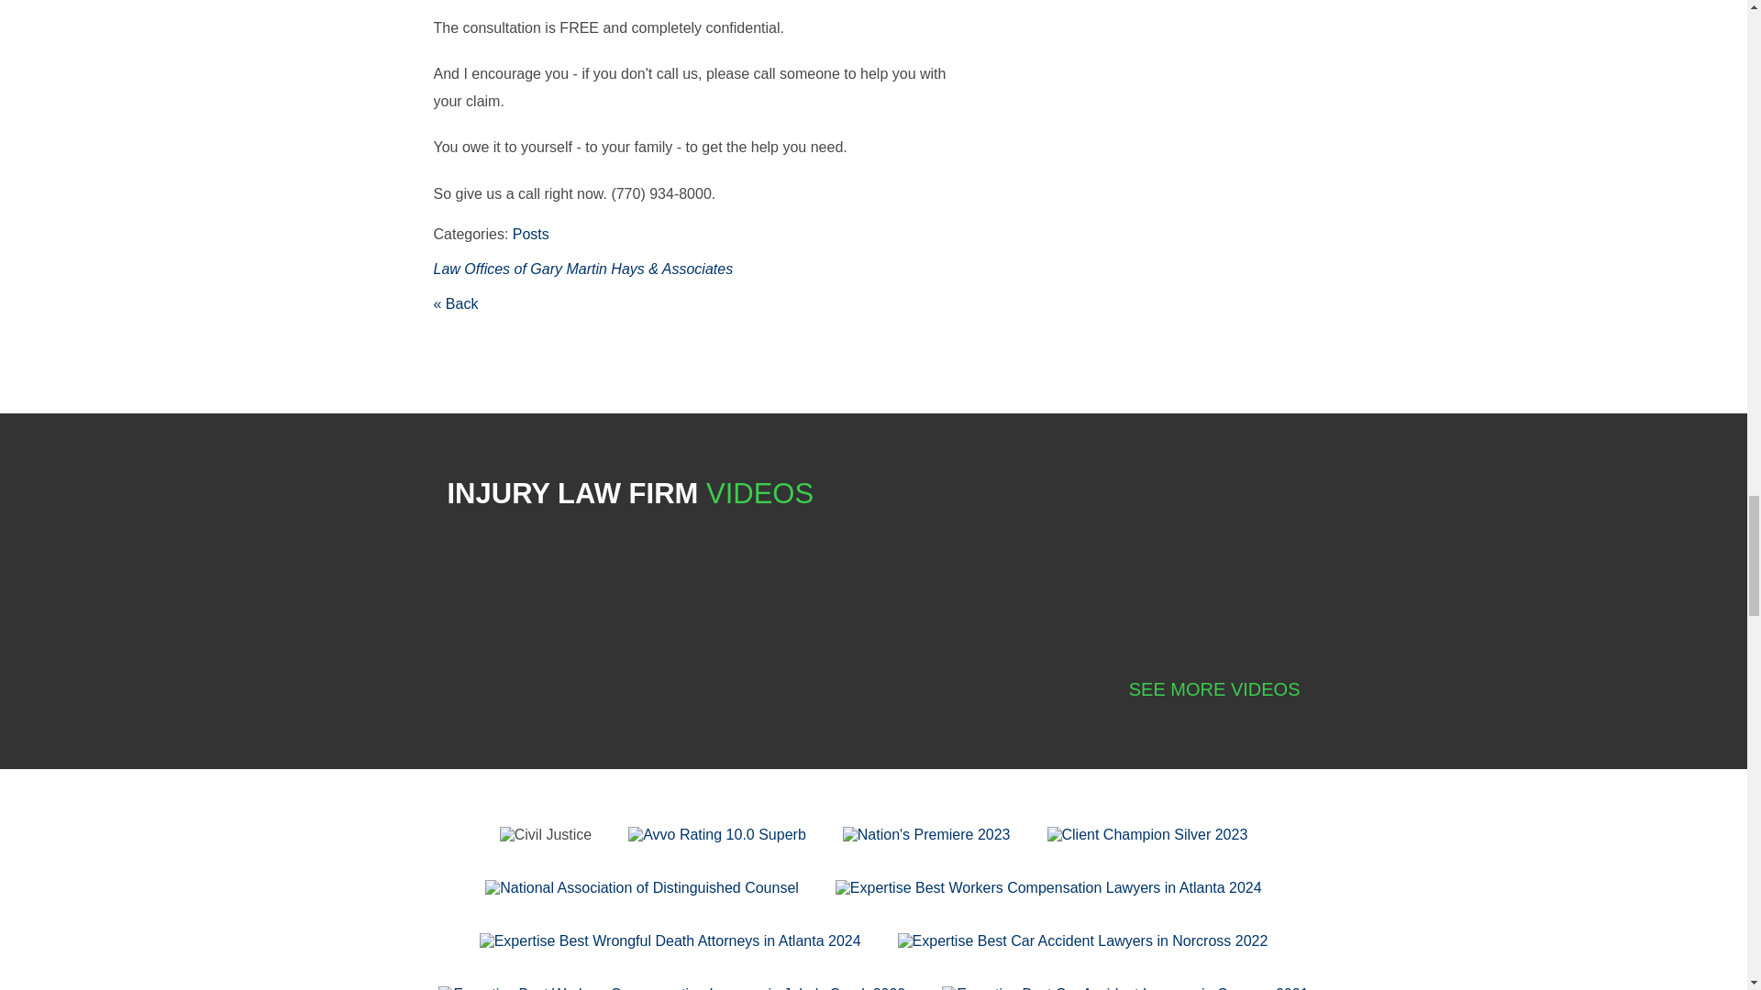 The height and width of the screenshot is (990, 1761). Describe the element at coordinates (642, 888) in the screenshot. I see `National Association of Distinguished Counsel ` at that location.